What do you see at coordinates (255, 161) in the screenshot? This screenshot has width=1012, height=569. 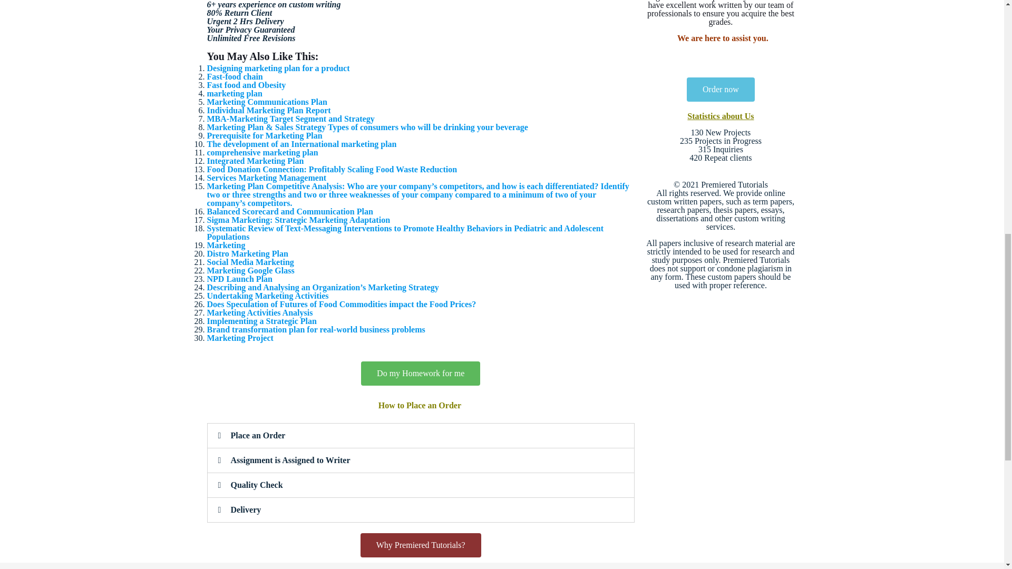 I see `Integrated Marketing Plan` at bounding box center [255, 161].